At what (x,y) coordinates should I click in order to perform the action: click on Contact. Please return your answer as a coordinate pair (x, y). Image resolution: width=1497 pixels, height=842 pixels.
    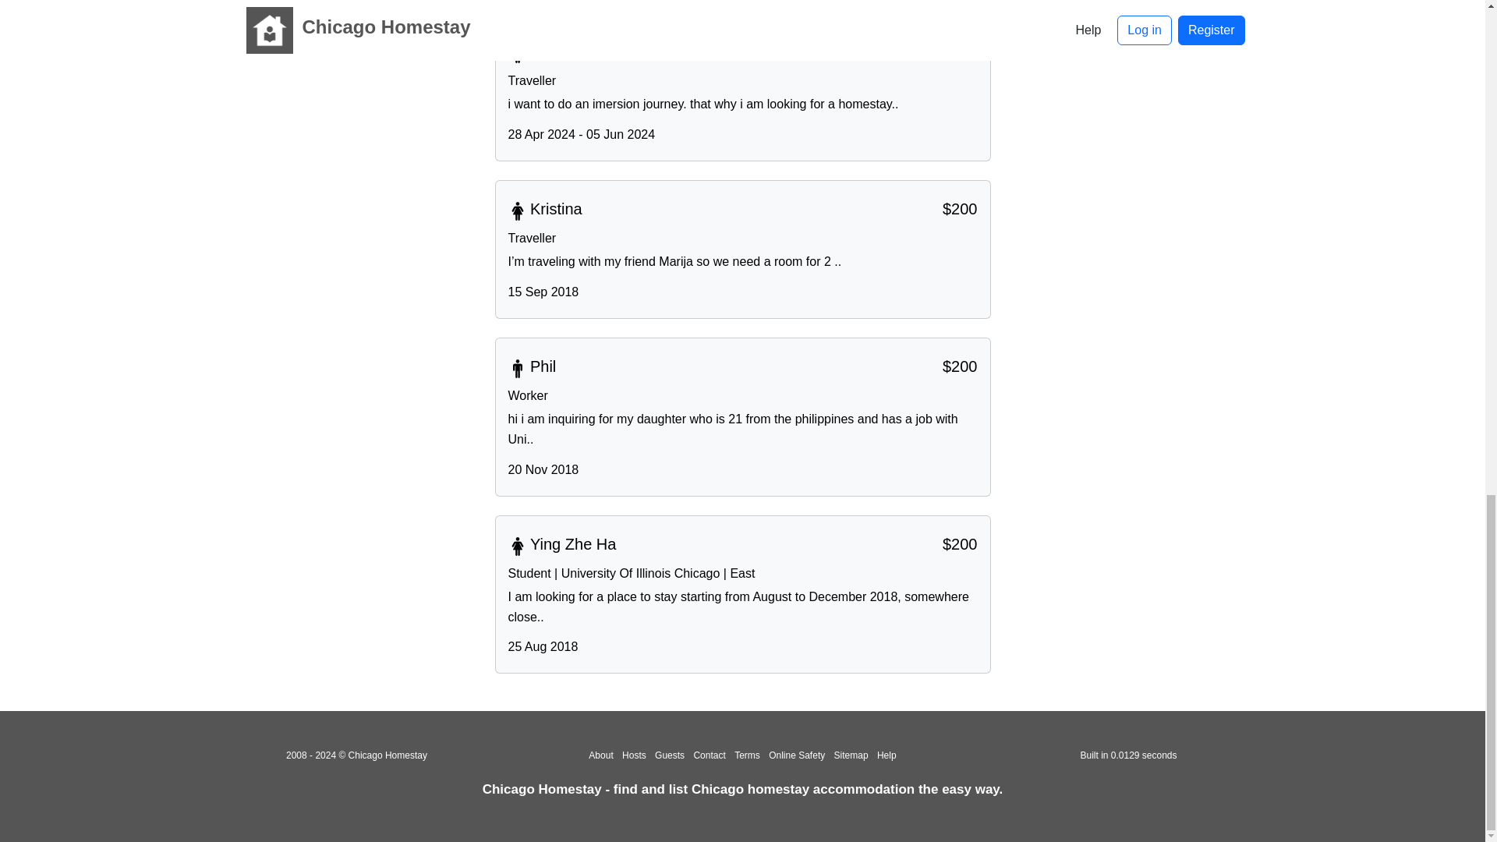
    Looking at the image, I should click on (708, 755).